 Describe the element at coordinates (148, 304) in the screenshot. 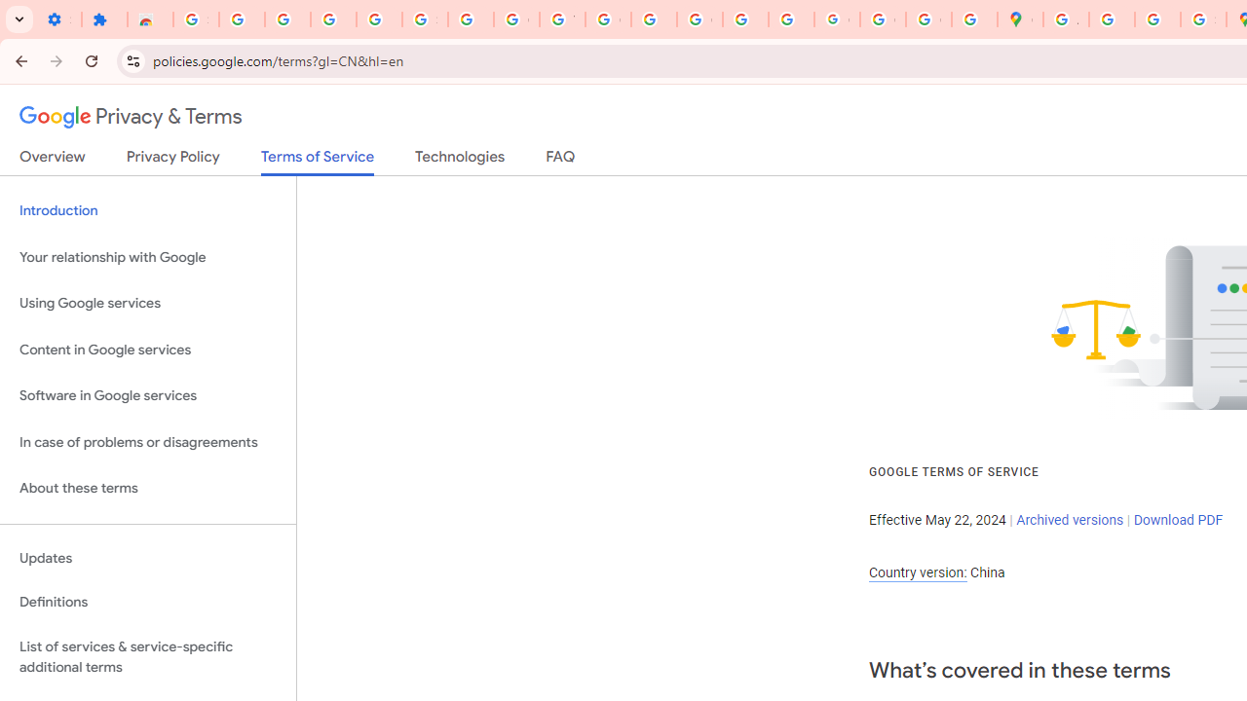

I see `Using Google services` at that location.